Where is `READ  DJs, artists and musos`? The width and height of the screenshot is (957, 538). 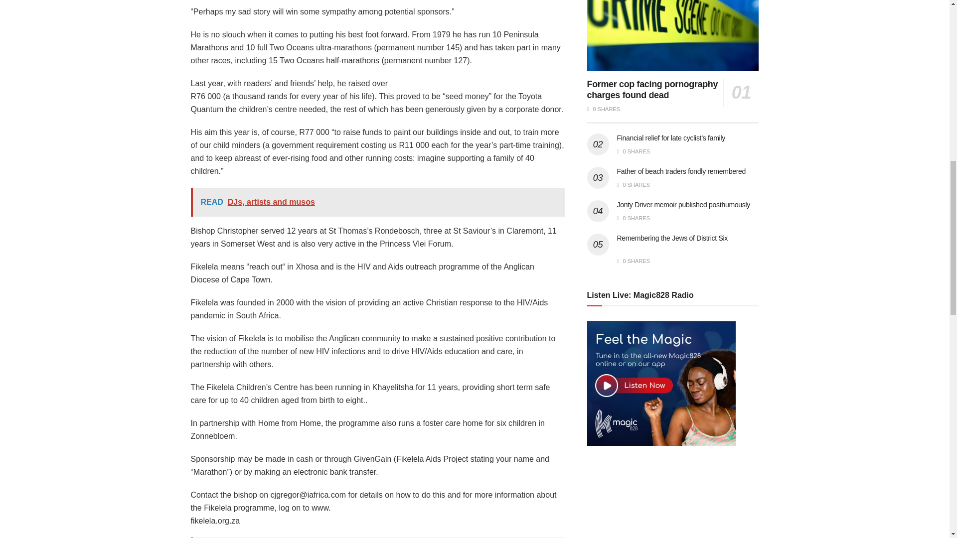
READ  DJs, artists and musos is located at coordinates (377, 202).